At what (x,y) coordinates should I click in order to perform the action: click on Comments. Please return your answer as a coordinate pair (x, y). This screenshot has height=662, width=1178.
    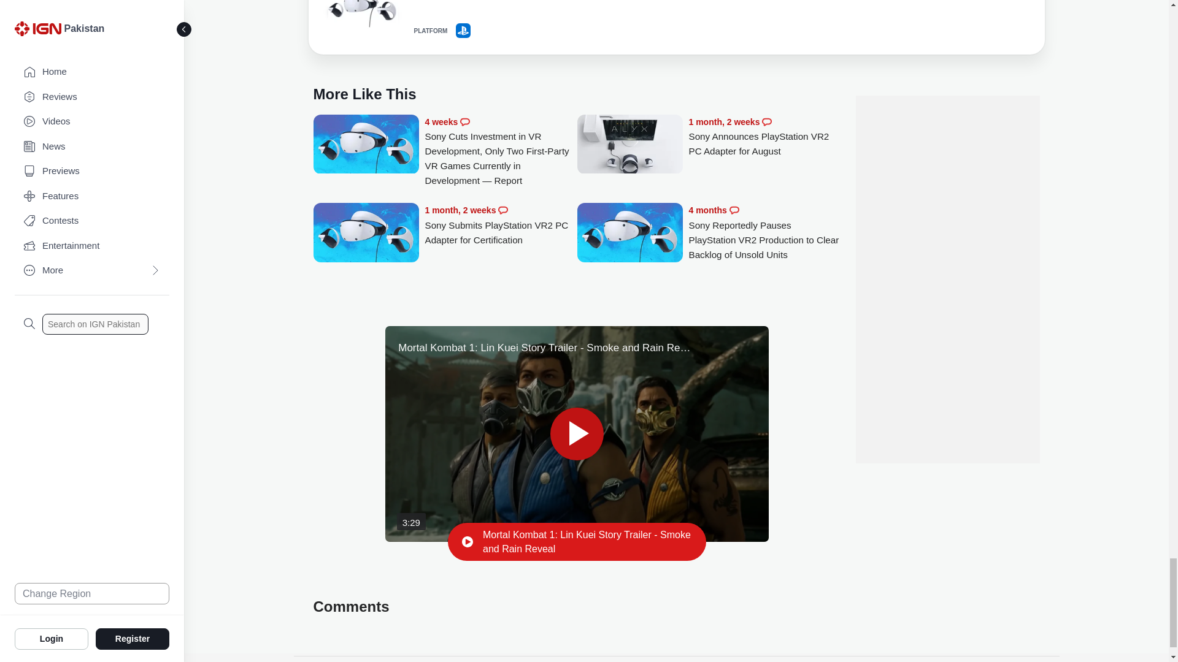
    Looking at the image, I should click on (465, 122).